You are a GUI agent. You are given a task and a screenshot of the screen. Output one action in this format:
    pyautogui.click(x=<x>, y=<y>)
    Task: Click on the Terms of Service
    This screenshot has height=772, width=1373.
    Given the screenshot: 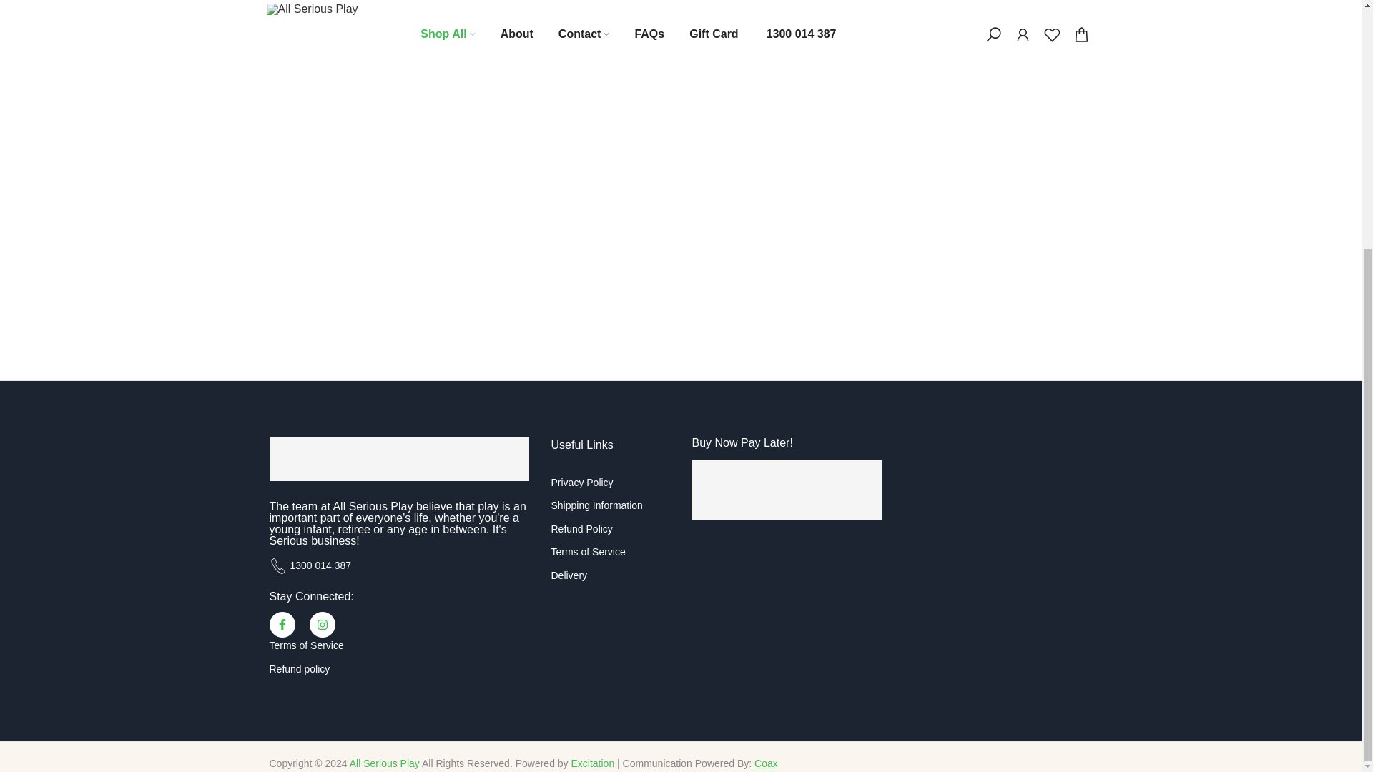 What is the action you would take?
    pyautogui.click(x=306, y=645)
    